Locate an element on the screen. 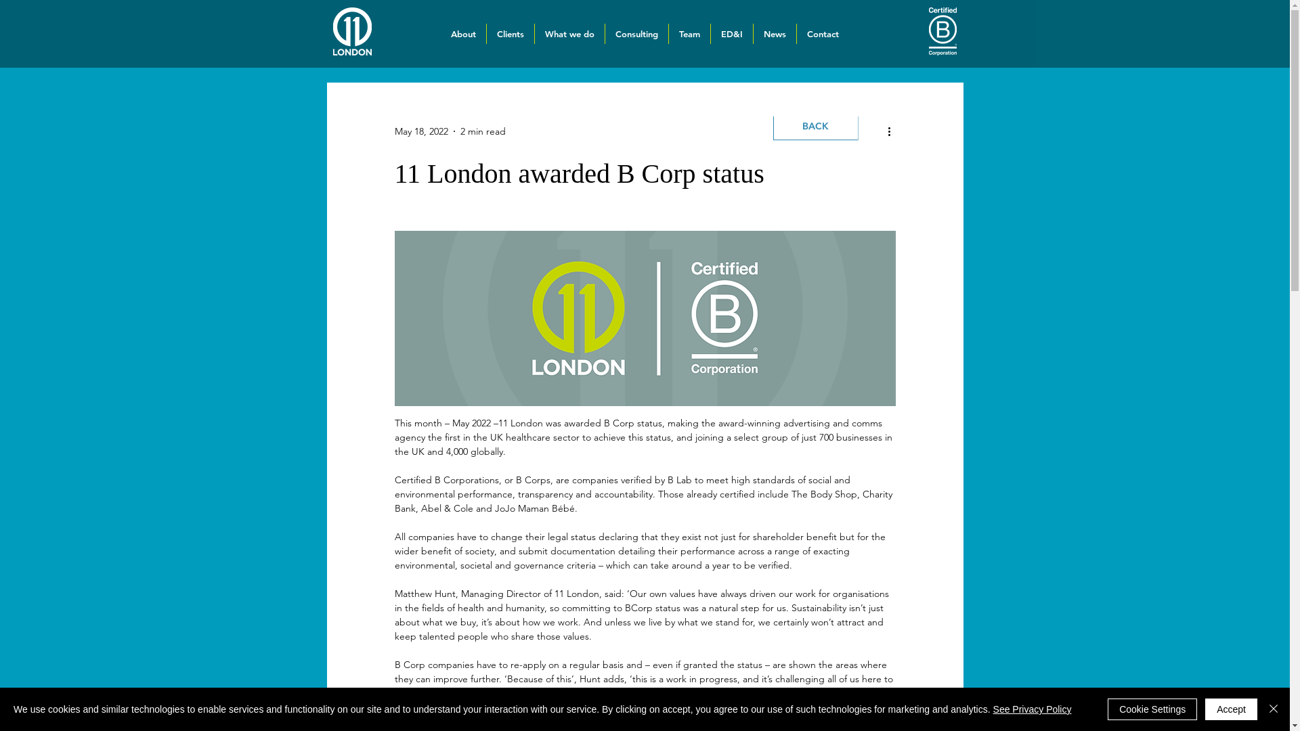  Consulting is located at coordinates (636, 34).